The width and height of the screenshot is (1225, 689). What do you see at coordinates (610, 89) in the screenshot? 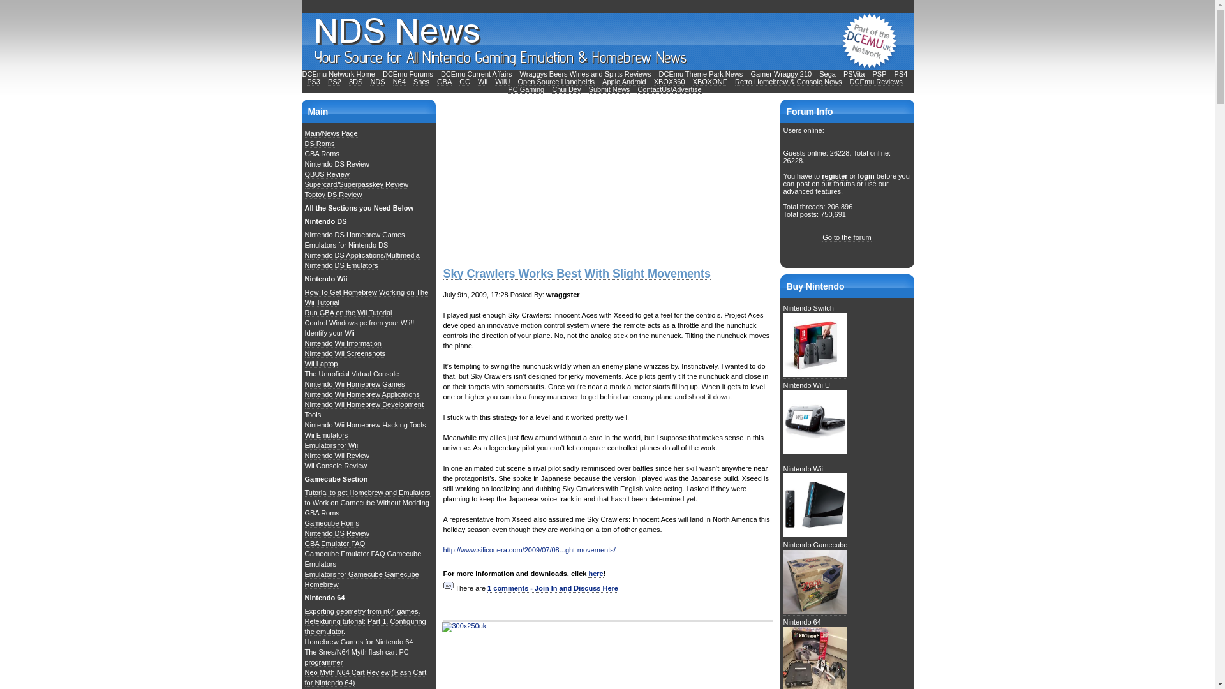
I see `Submit News` at bounding box center [610, 89].